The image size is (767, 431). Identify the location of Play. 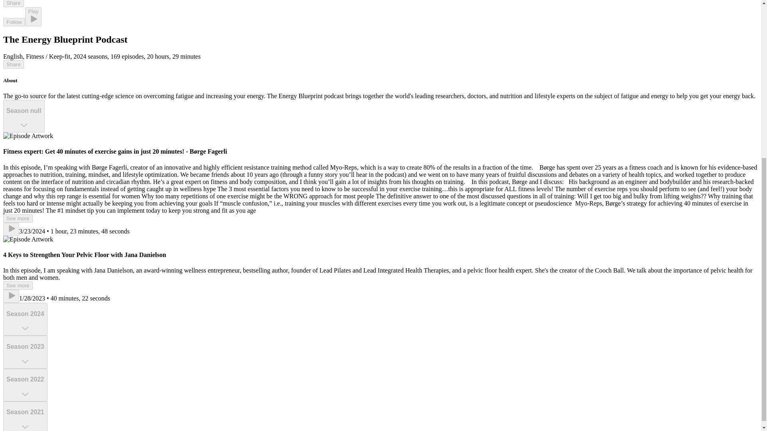
(34, 17).